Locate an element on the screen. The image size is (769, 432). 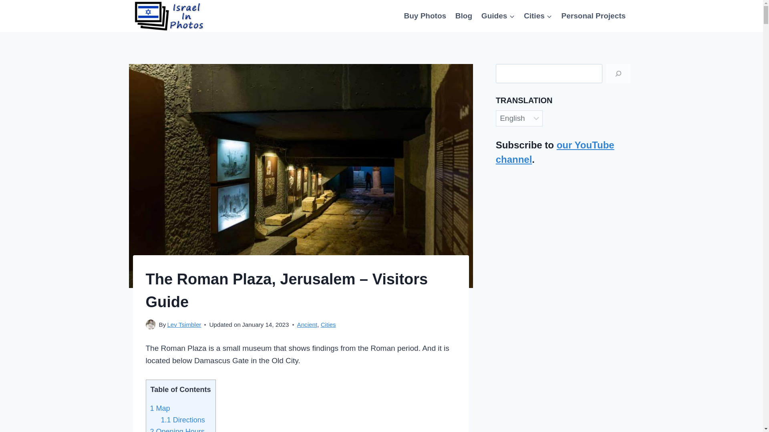
Cities is located at coordinates (328, 324).